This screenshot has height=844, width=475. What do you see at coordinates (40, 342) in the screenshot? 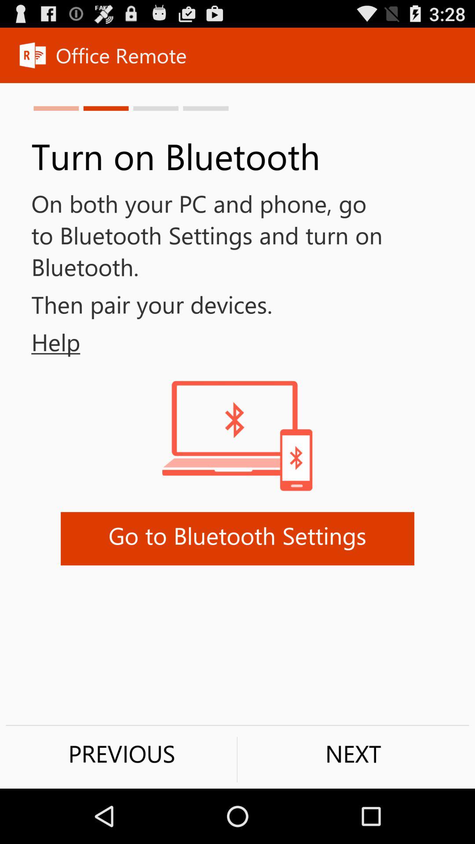
I see `turn on the item on the left` at bounding box center [40, 342].